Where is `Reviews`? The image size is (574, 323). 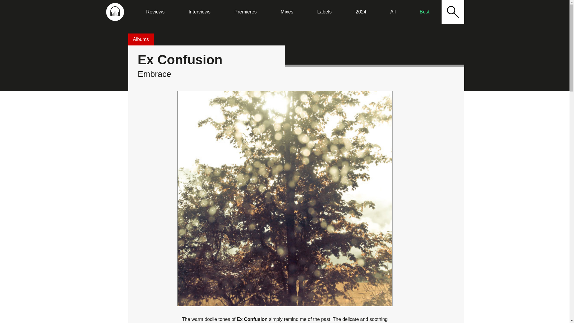
Reviews is located at coordinates (155, 12).